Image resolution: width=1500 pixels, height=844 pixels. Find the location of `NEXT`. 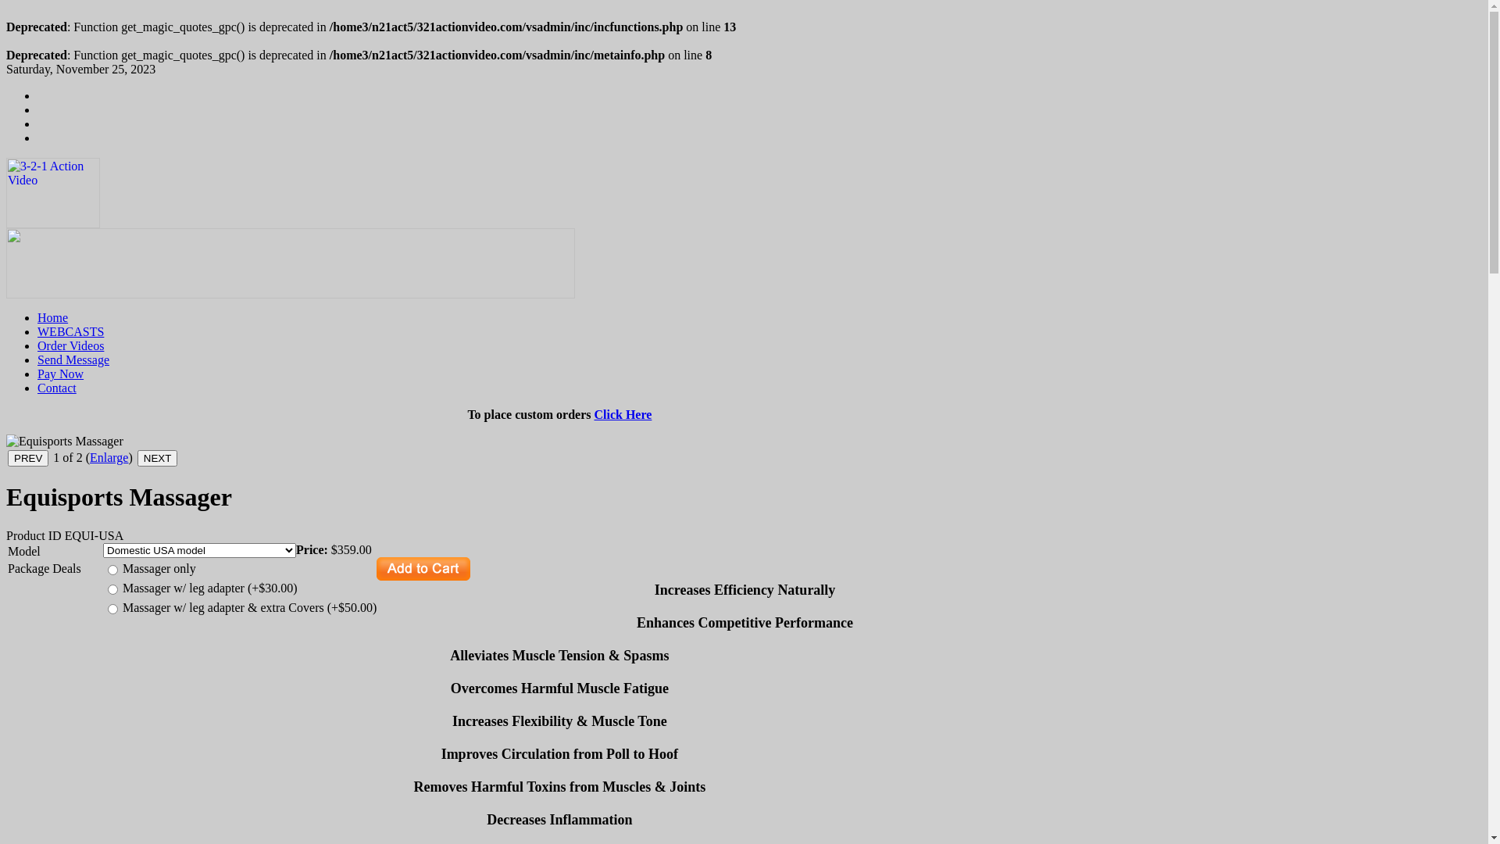

NEXT is located at coordinates (158, 458).